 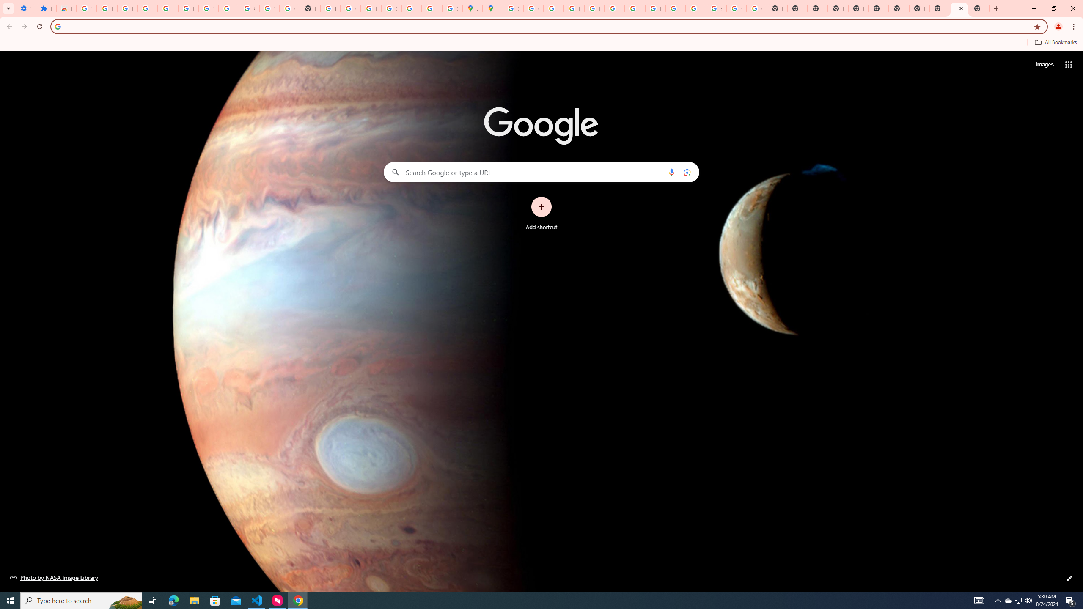 What do you see at coordinates (249, 8) in the screenshot?
I see `Google Account` at bounding box center [249, 8].